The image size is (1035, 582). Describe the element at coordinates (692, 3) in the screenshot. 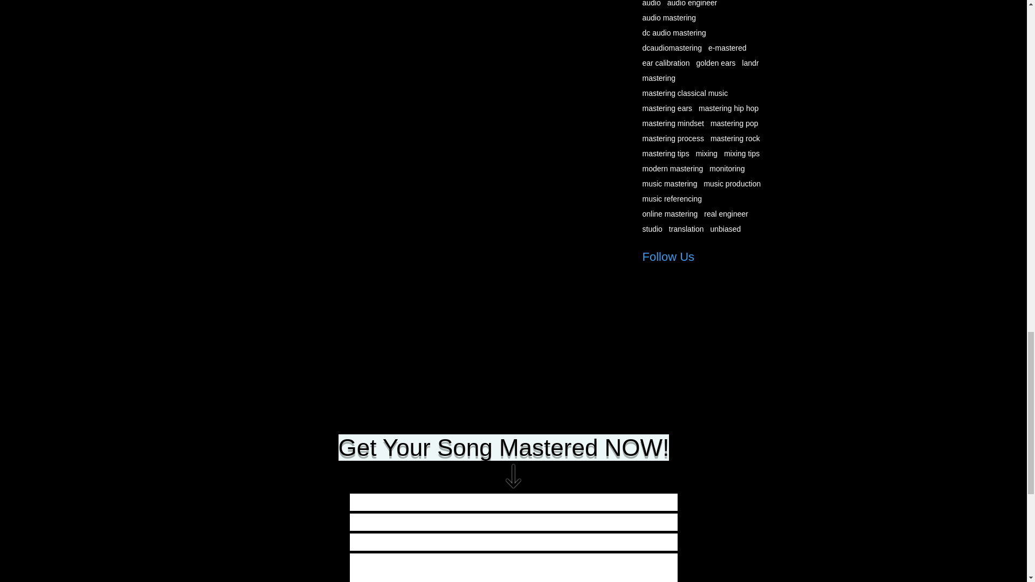

I see `audio engineer` at that location.